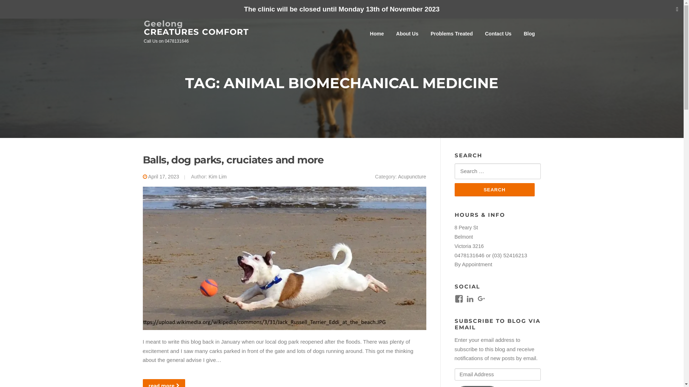  Describe the element at coordinates (407, 34) in the screenshot. I see `About Us` at that location.